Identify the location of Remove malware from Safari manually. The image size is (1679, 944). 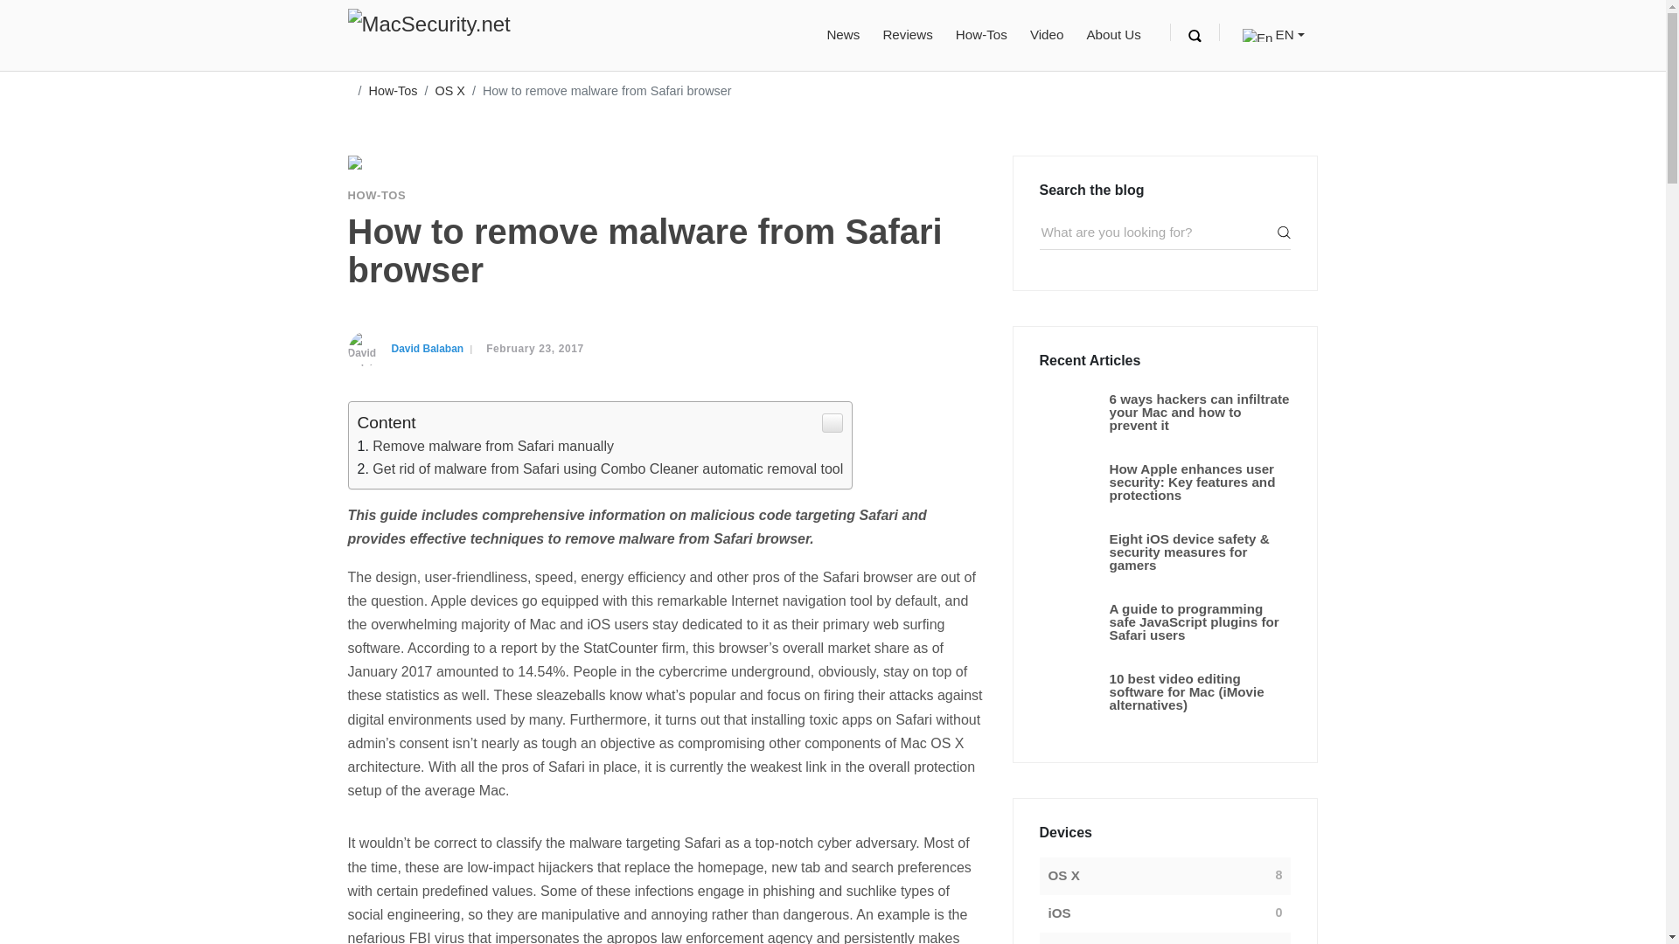
(493, 446).